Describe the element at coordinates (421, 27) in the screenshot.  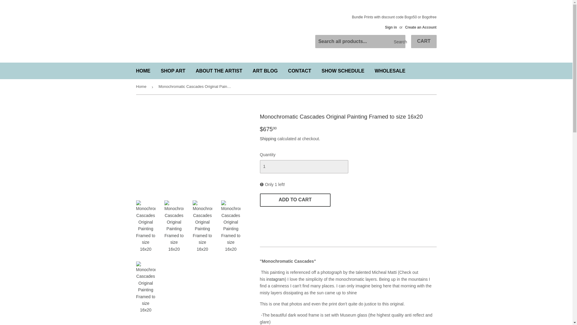
I see `Create an Account` at that location.